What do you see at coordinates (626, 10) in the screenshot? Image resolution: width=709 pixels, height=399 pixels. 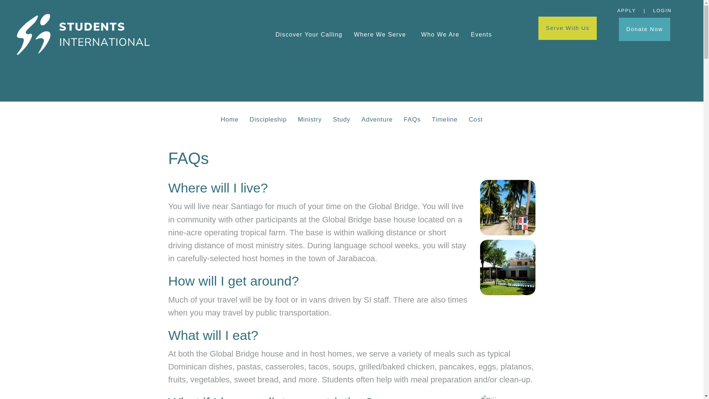 I see `APPLY` at bounding box center [626, 10].